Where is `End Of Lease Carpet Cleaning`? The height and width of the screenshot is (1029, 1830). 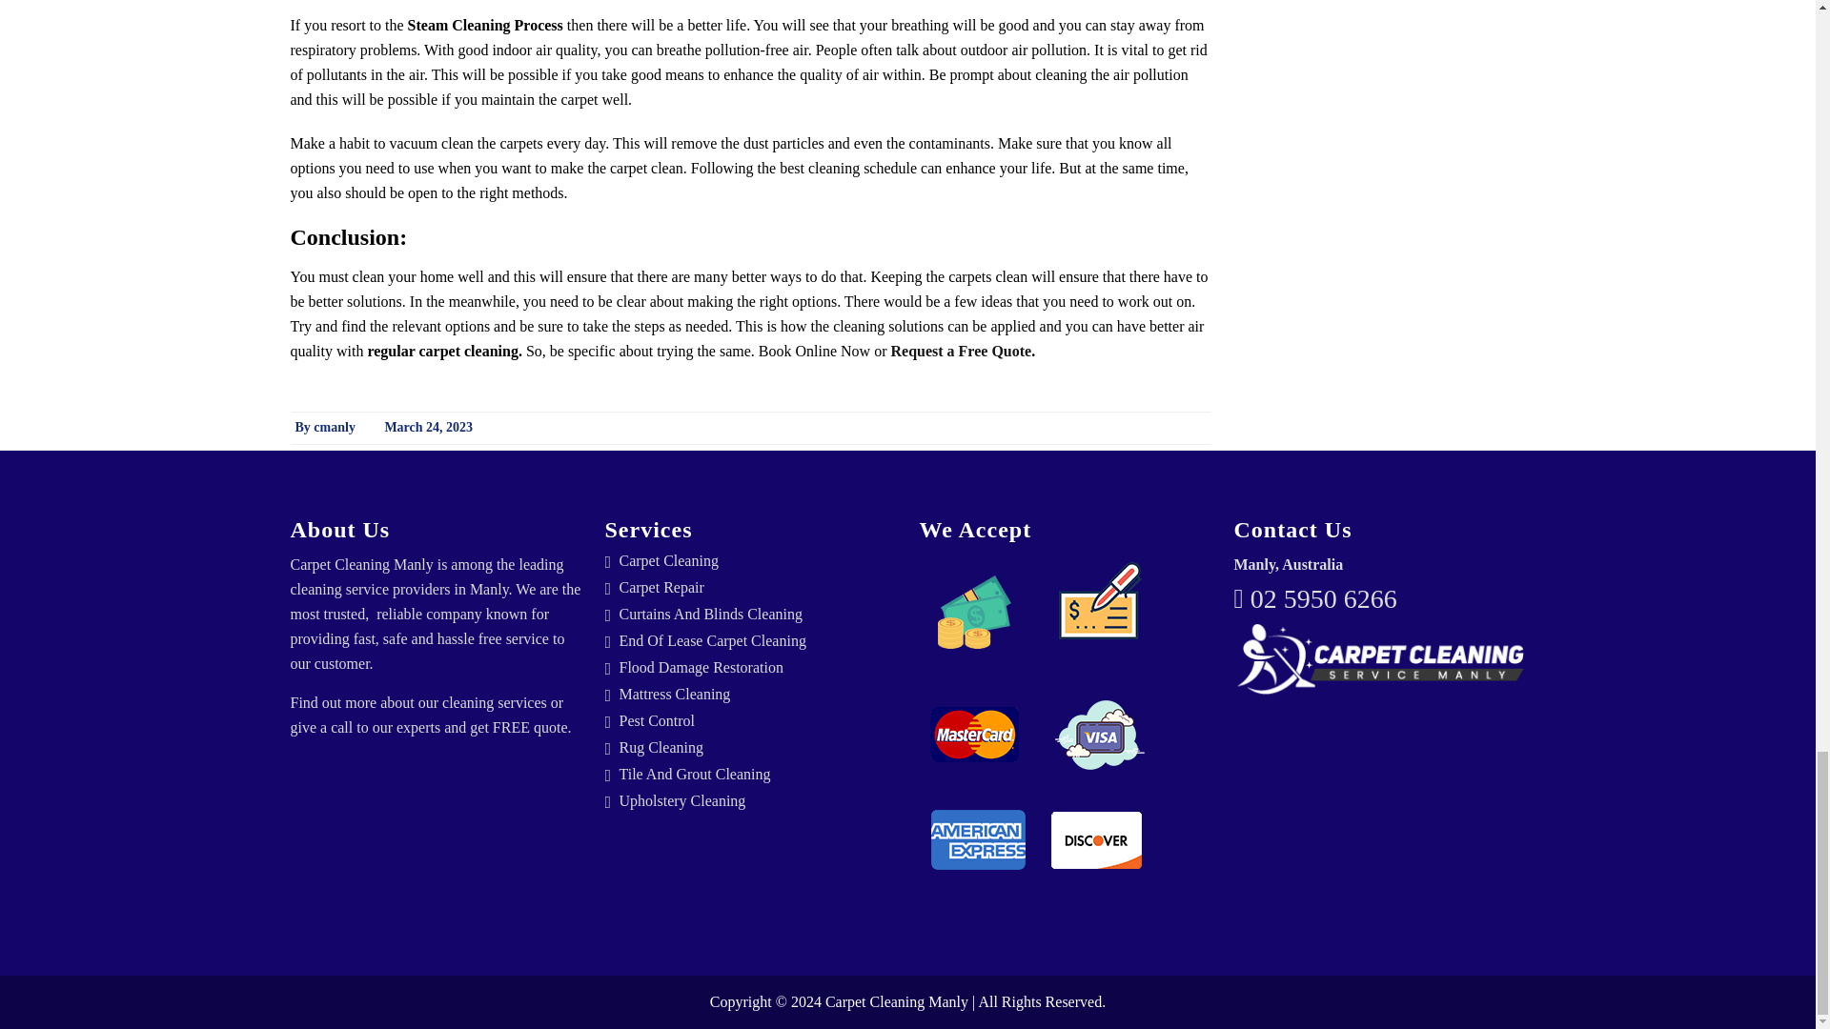
End Of Lease Carpet Cleaning is located at coordinates (758, 640).